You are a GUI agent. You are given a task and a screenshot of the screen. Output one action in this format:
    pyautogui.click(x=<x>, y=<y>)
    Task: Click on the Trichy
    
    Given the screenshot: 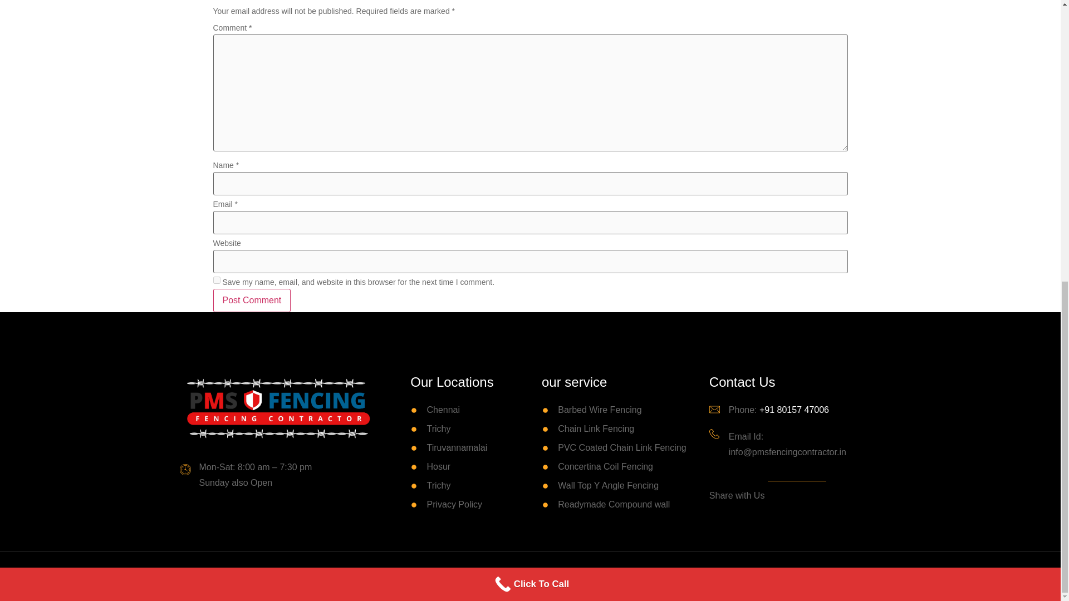 What is the action you would take?
    pyautogui.click(x=458, y=485)
    